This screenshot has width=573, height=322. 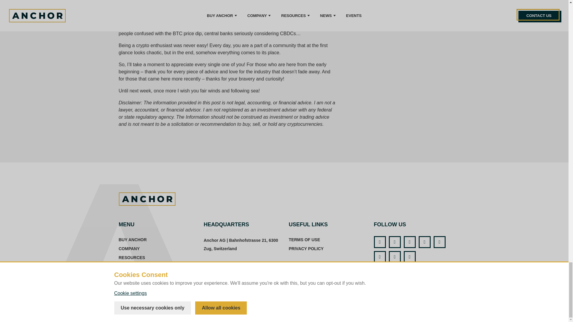 I want to click on Medium, so click(x=395, y=257).